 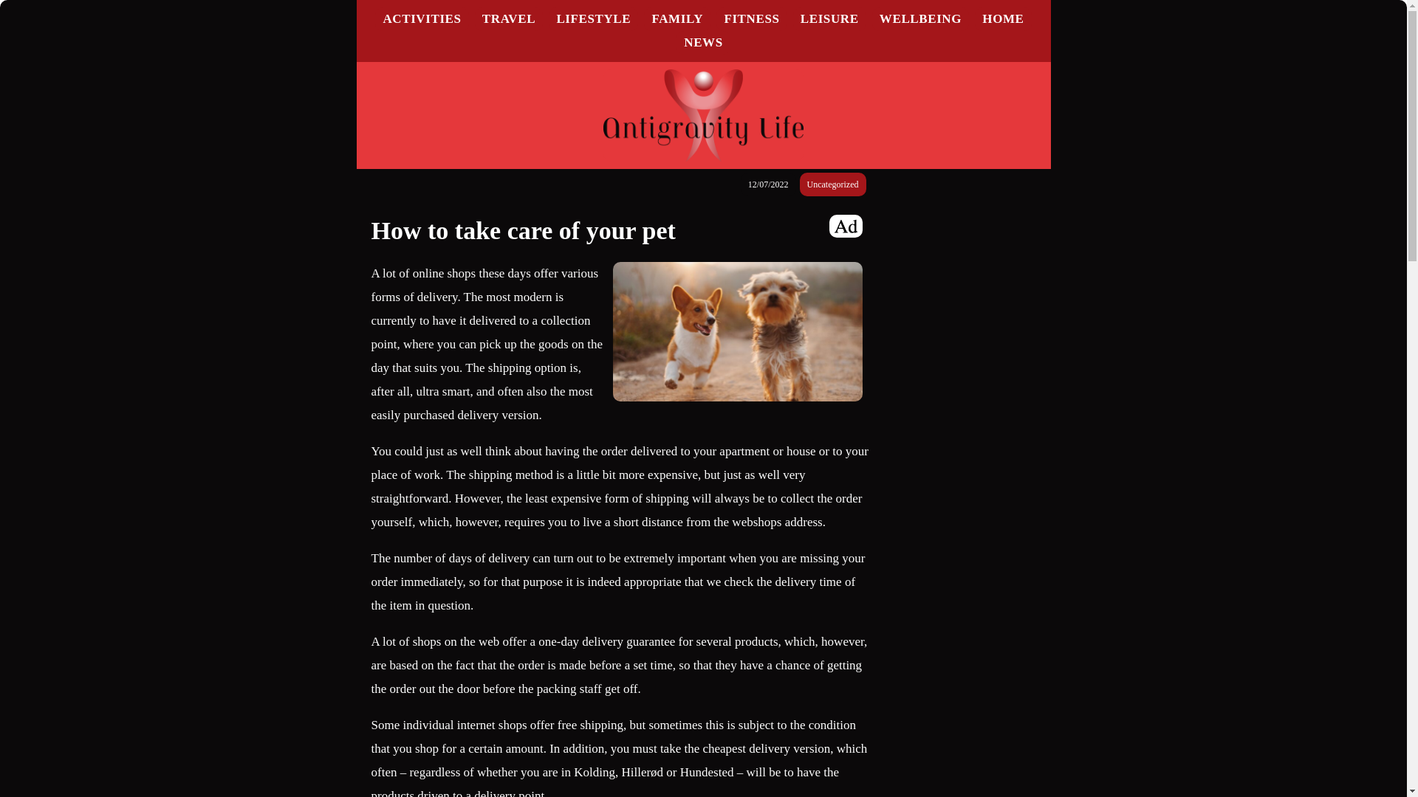 What do you see at coordinates (1003, 18) in the screenshot?
I see `HOME` at bounding box center [1003, 18].